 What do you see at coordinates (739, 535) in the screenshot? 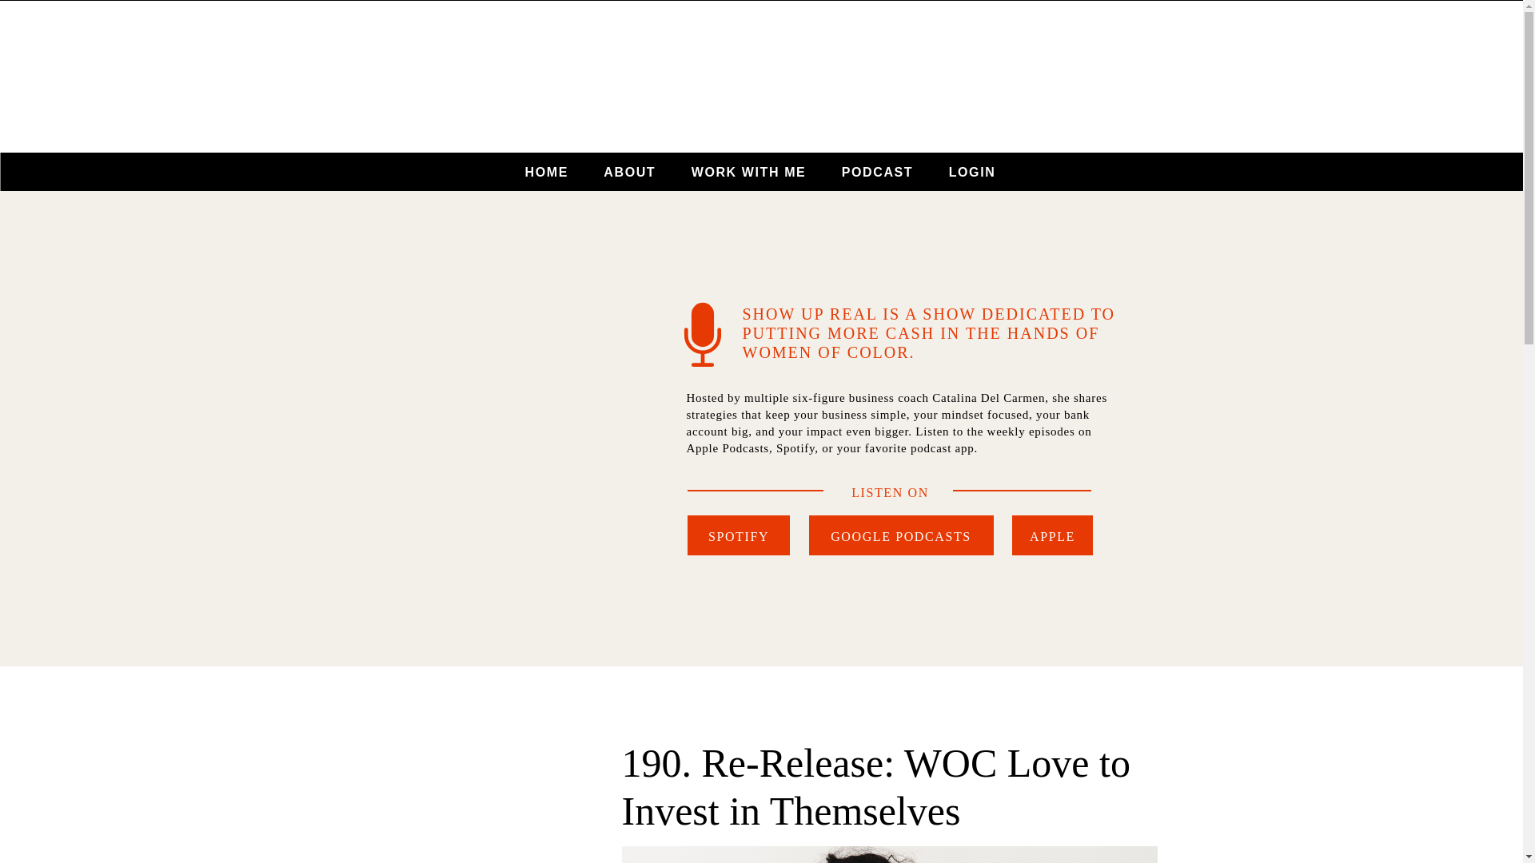
I see `SPOTIFY` at bounding box center [739, 535].